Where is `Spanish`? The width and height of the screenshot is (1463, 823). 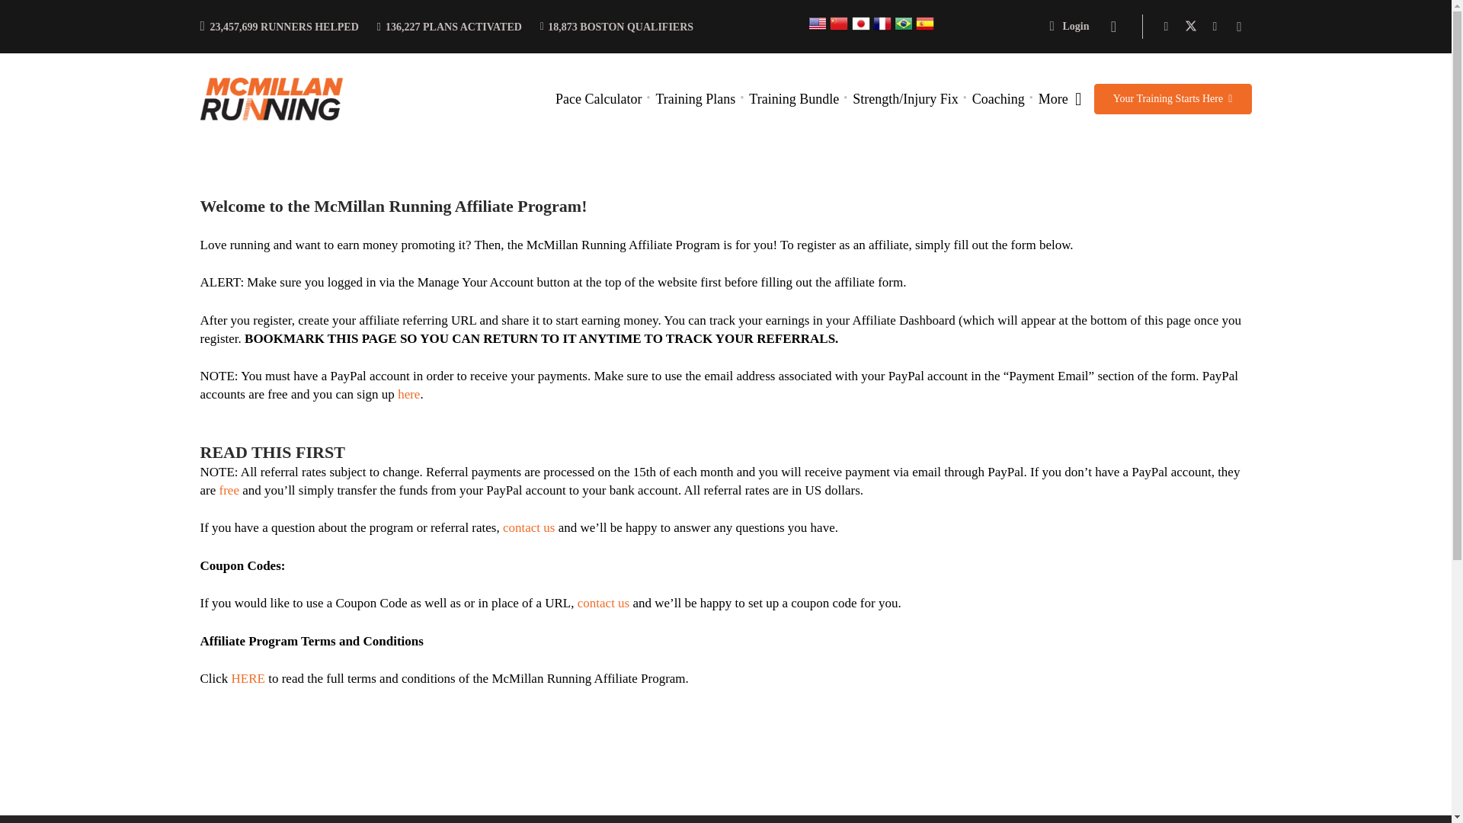 Spanish is located at coordinates (925, 29).